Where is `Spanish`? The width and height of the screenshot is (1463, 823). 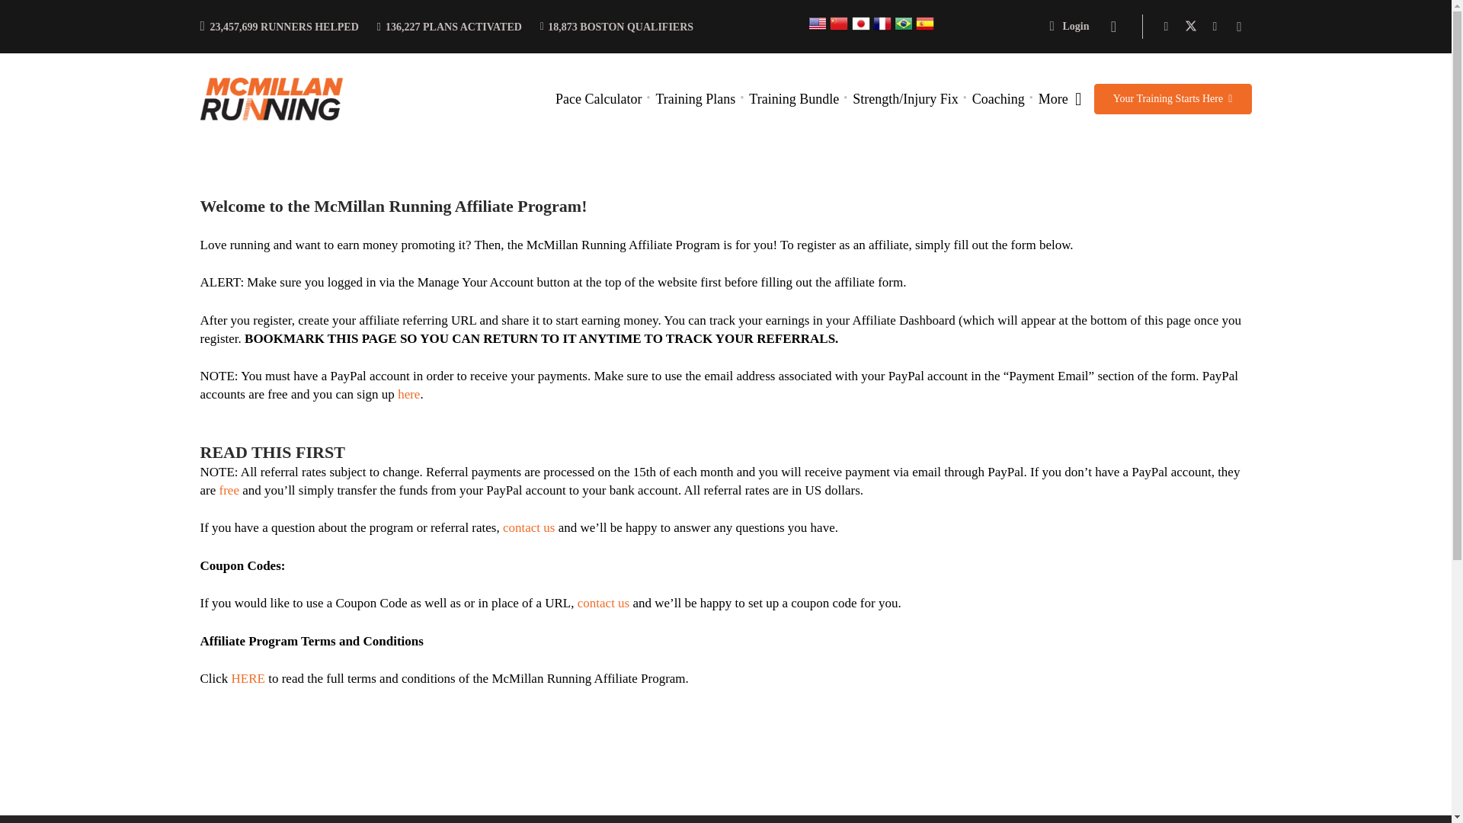 Spanish is located at coordinates (925, 29).